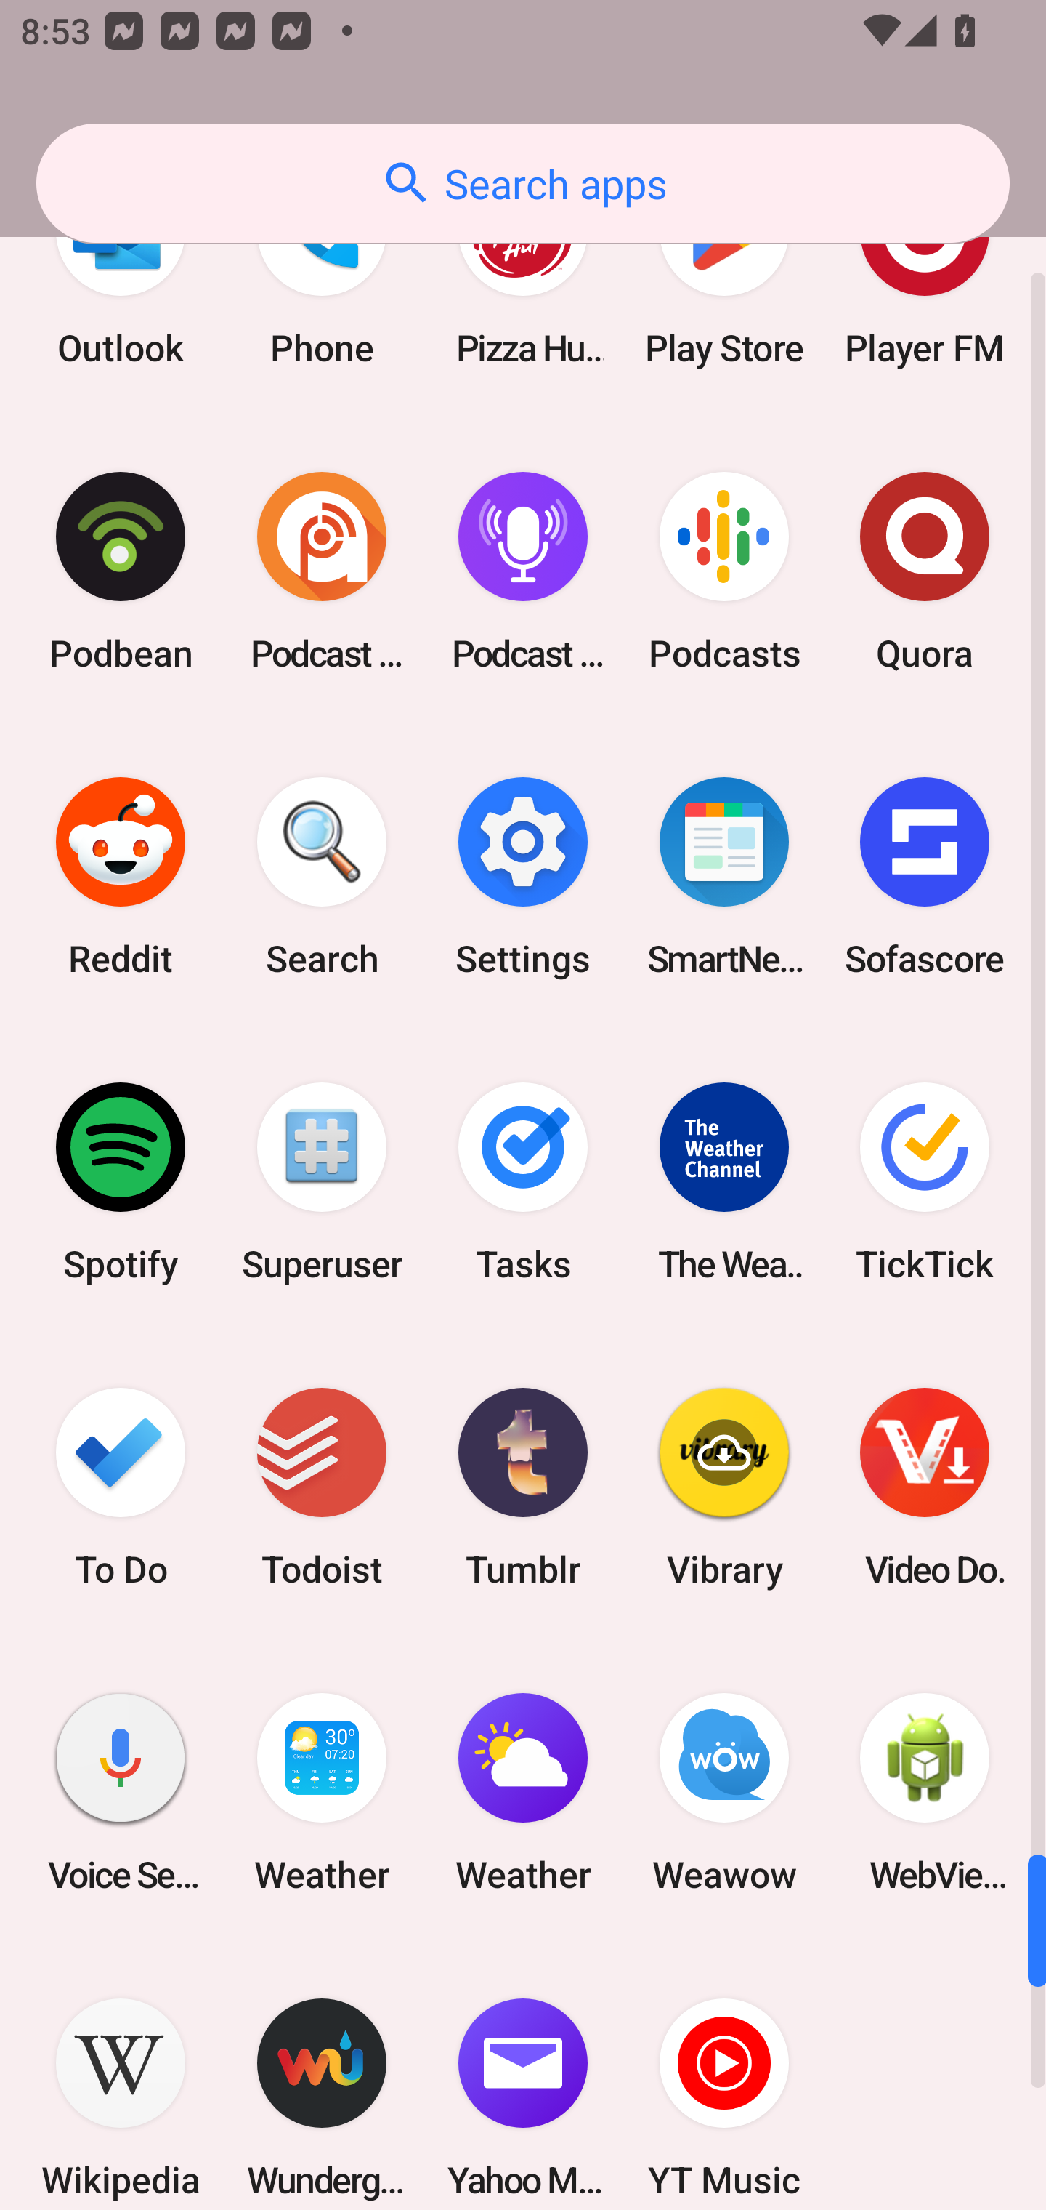 The height and width of the screenshot is (2210, 1046). What do you see at coordinates (925, 877) in the screenshot?
I see `Sofascore` at bounding box center [925, 877].